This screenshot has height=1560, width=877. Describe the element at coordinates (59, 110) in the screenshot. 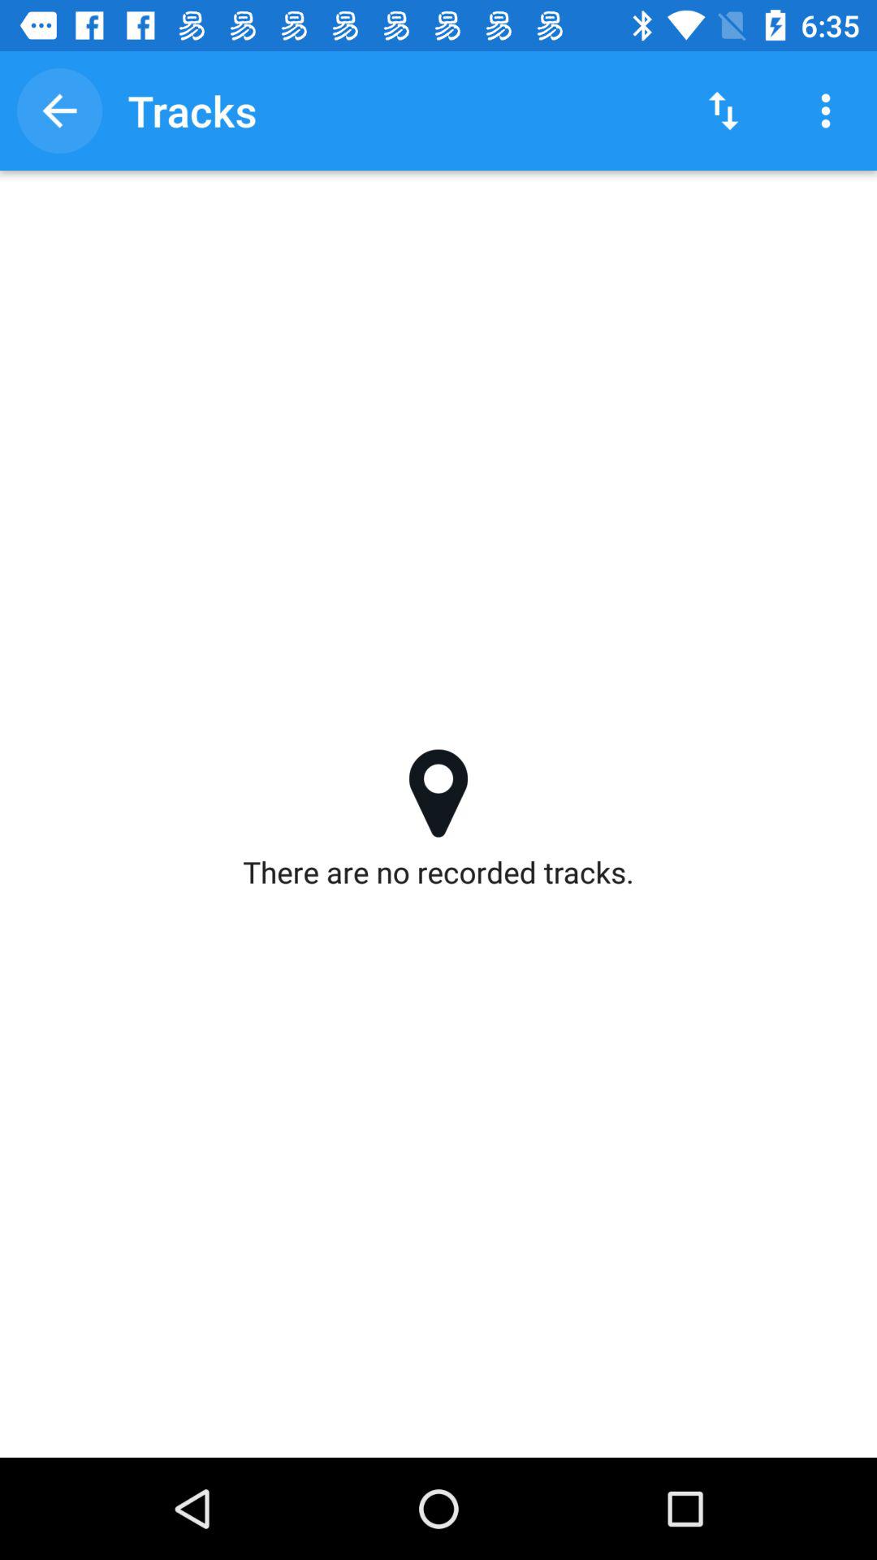

I see `tap item next to tracks icon` at that location.